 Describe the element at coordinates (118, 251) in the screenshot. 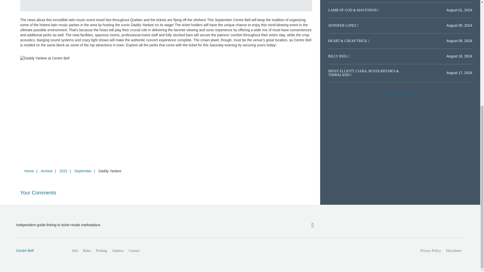

I see `Address` at that location.